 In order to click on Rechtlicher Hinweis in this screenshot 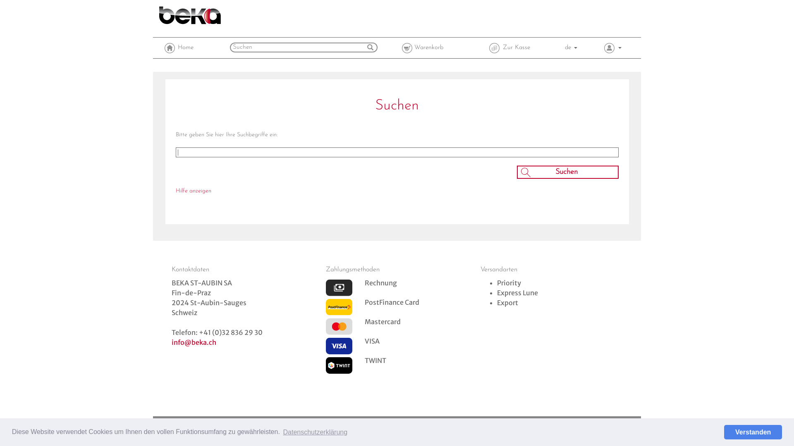, I will do `click(464, 426)`.